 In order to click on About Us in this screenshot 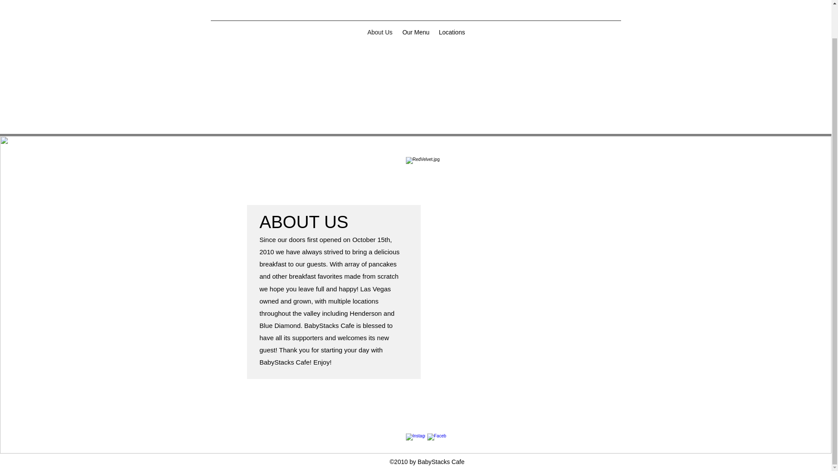, I will do `click(380, 32)`.